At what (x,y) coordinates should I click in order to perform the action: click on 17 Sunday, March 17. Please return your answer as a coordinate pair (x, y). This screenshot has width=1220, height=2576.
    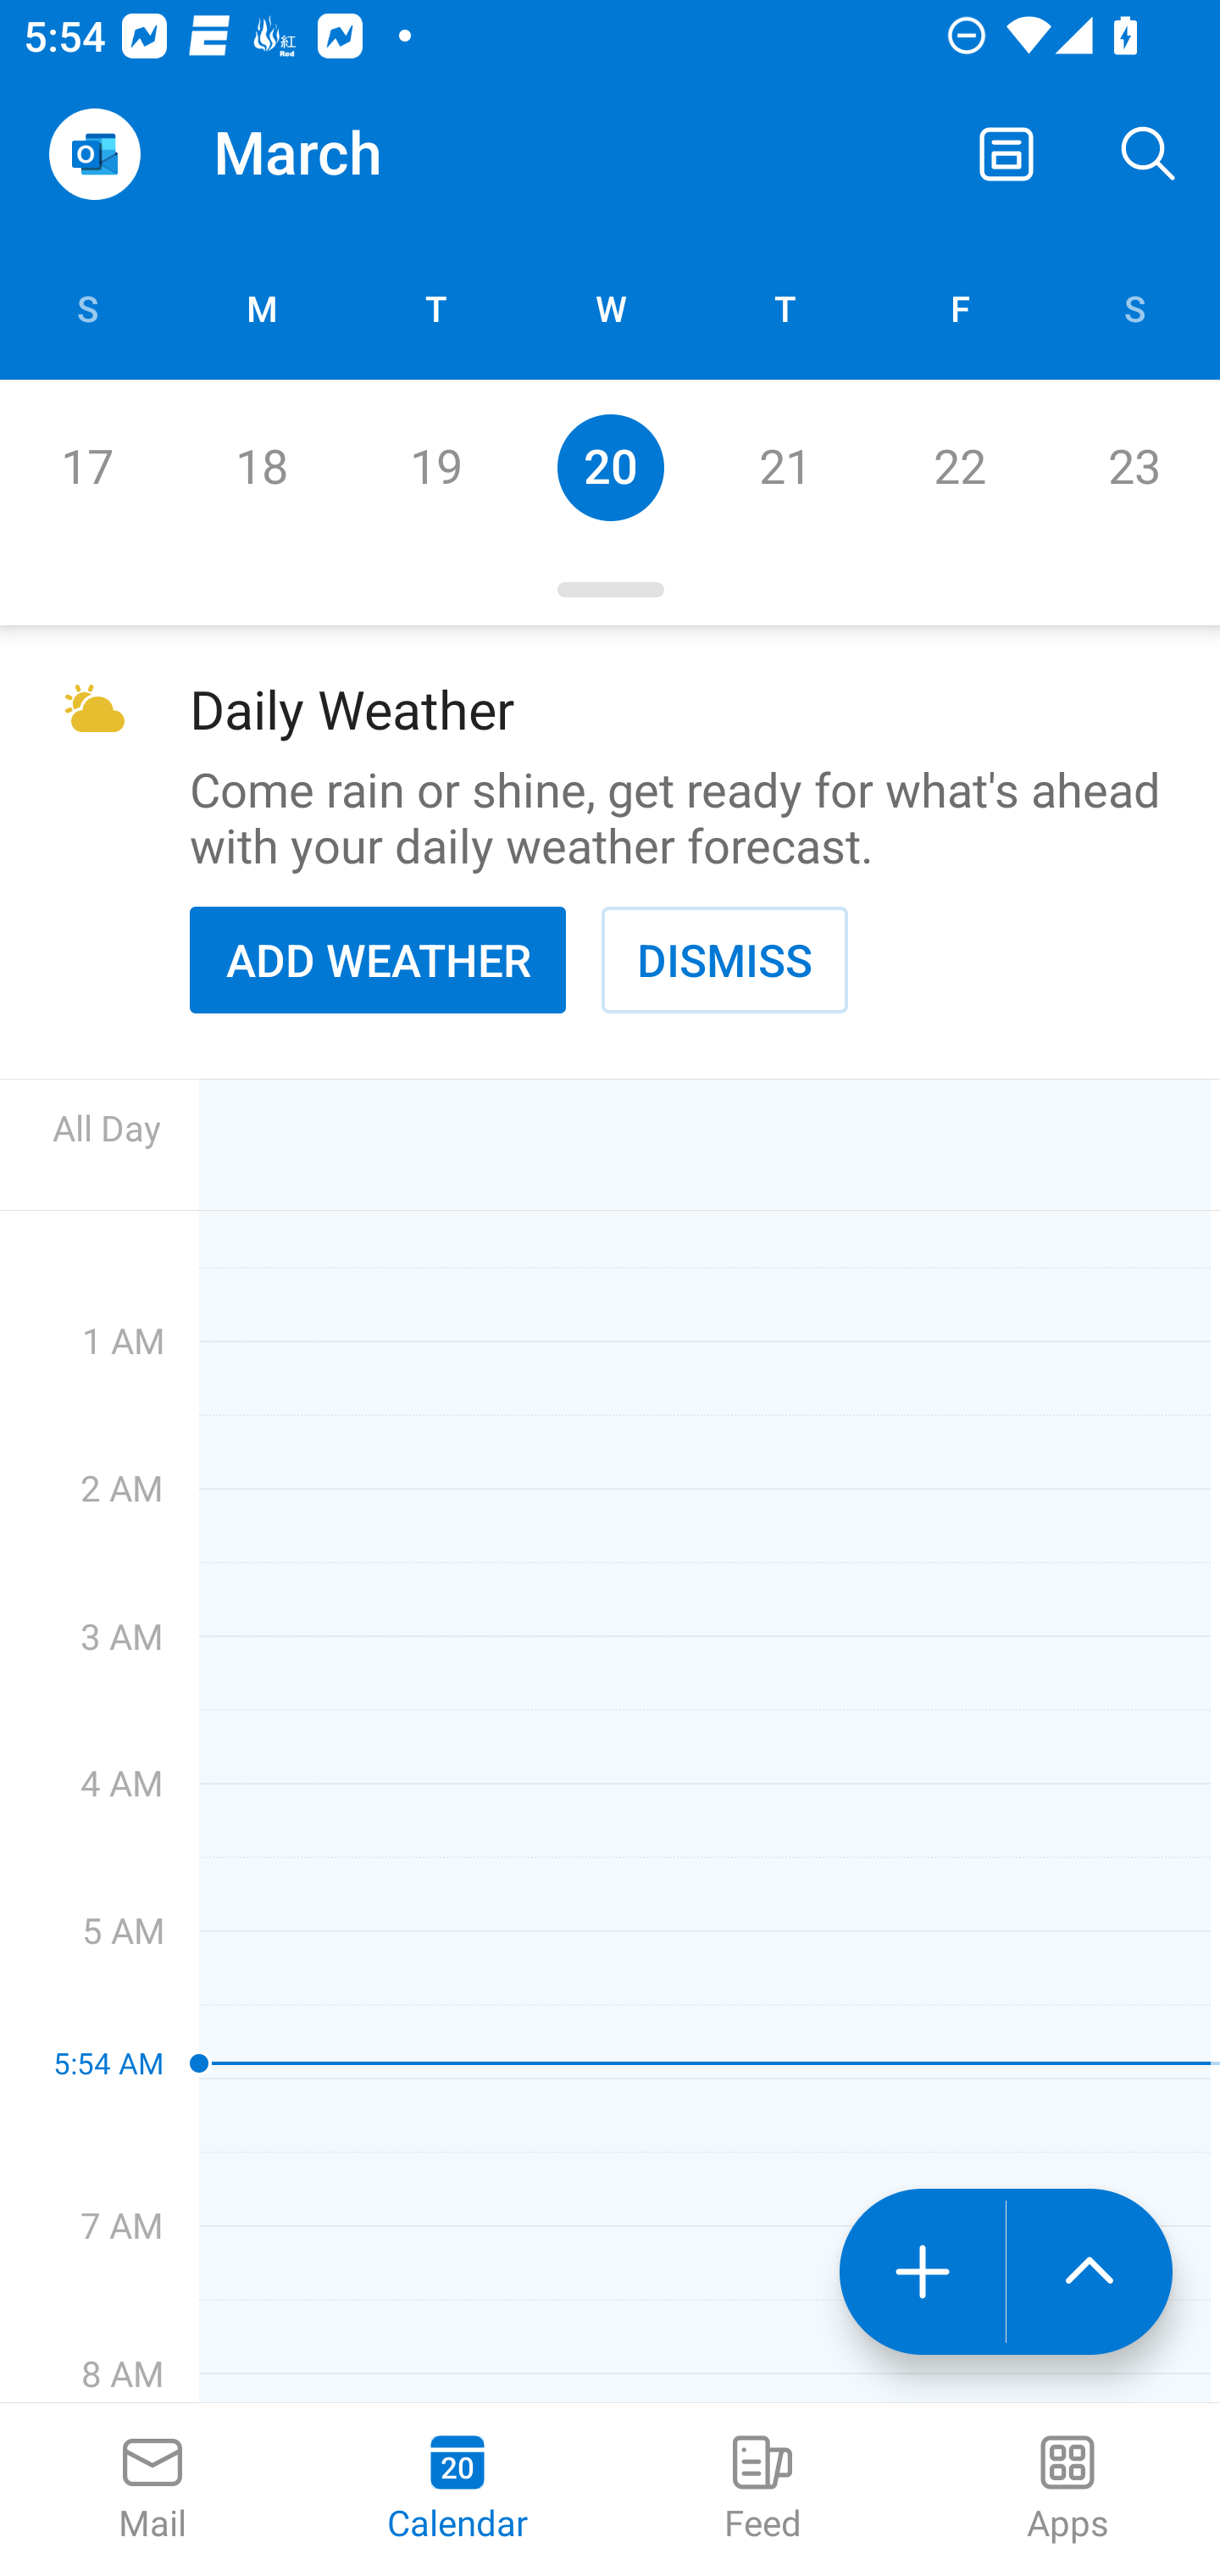
    Looking at the image, I should click on (86, 467).